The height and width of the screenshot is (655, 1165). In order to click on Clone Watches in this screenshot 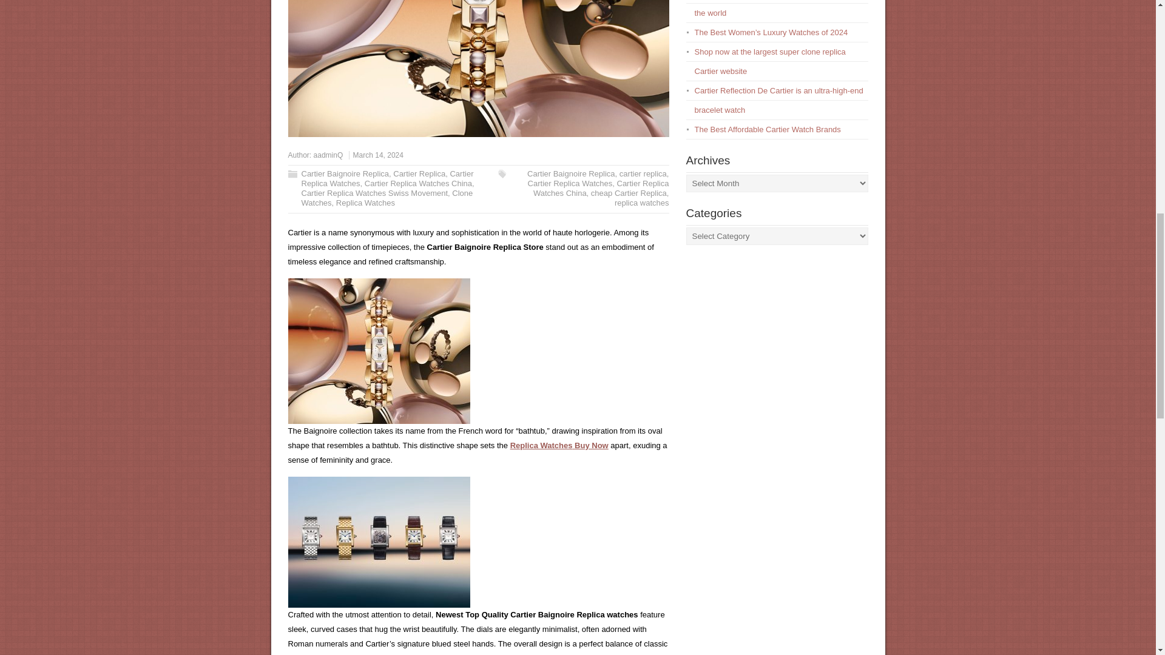, I will do `click(387, 198)`.